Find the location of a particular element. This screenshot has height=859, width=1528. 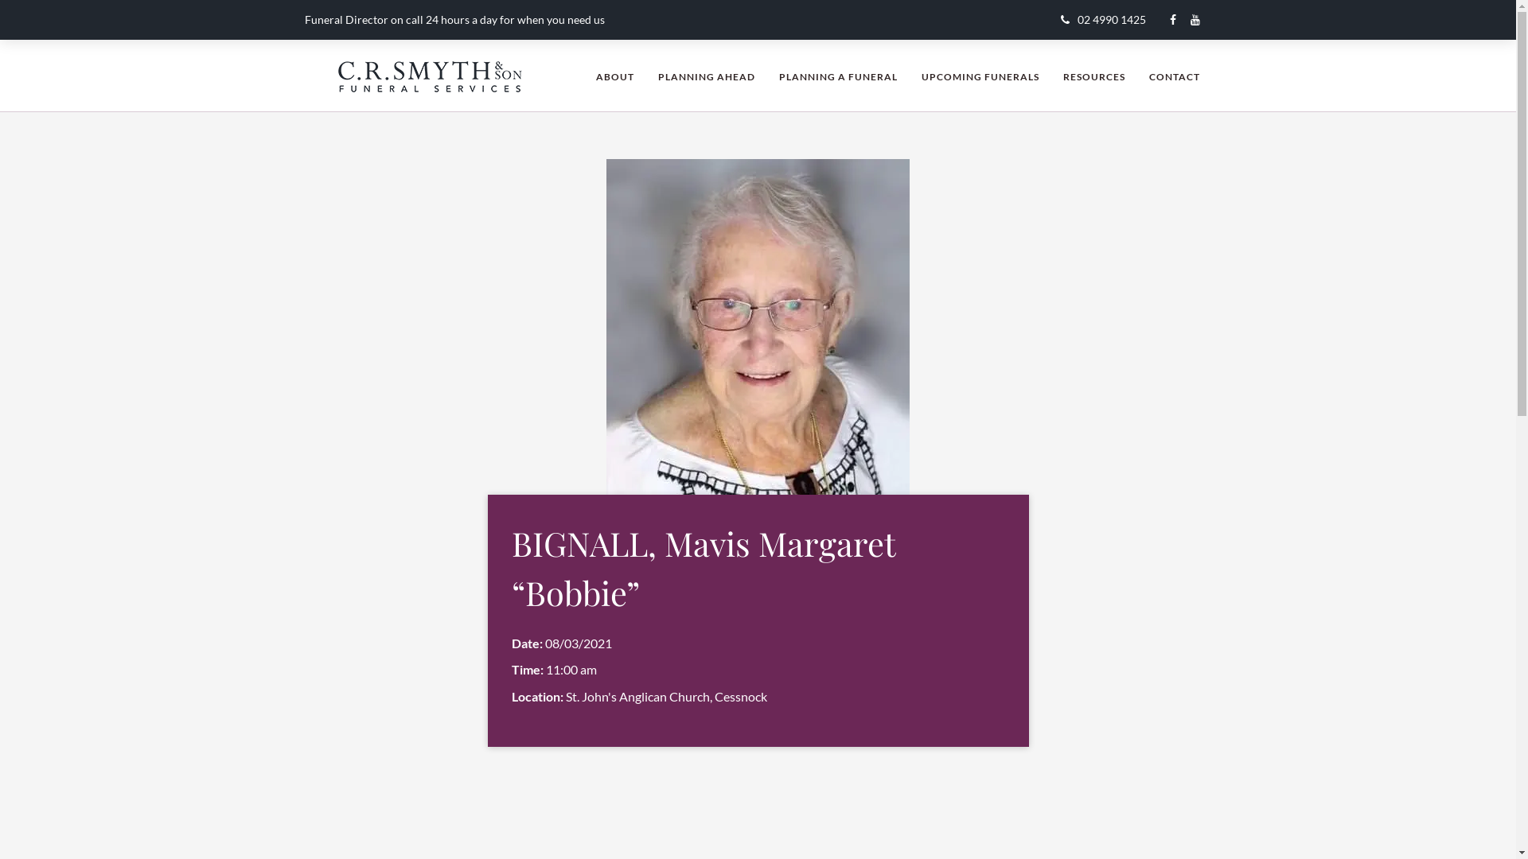

Facebook is located at coordinates (1180, 19).